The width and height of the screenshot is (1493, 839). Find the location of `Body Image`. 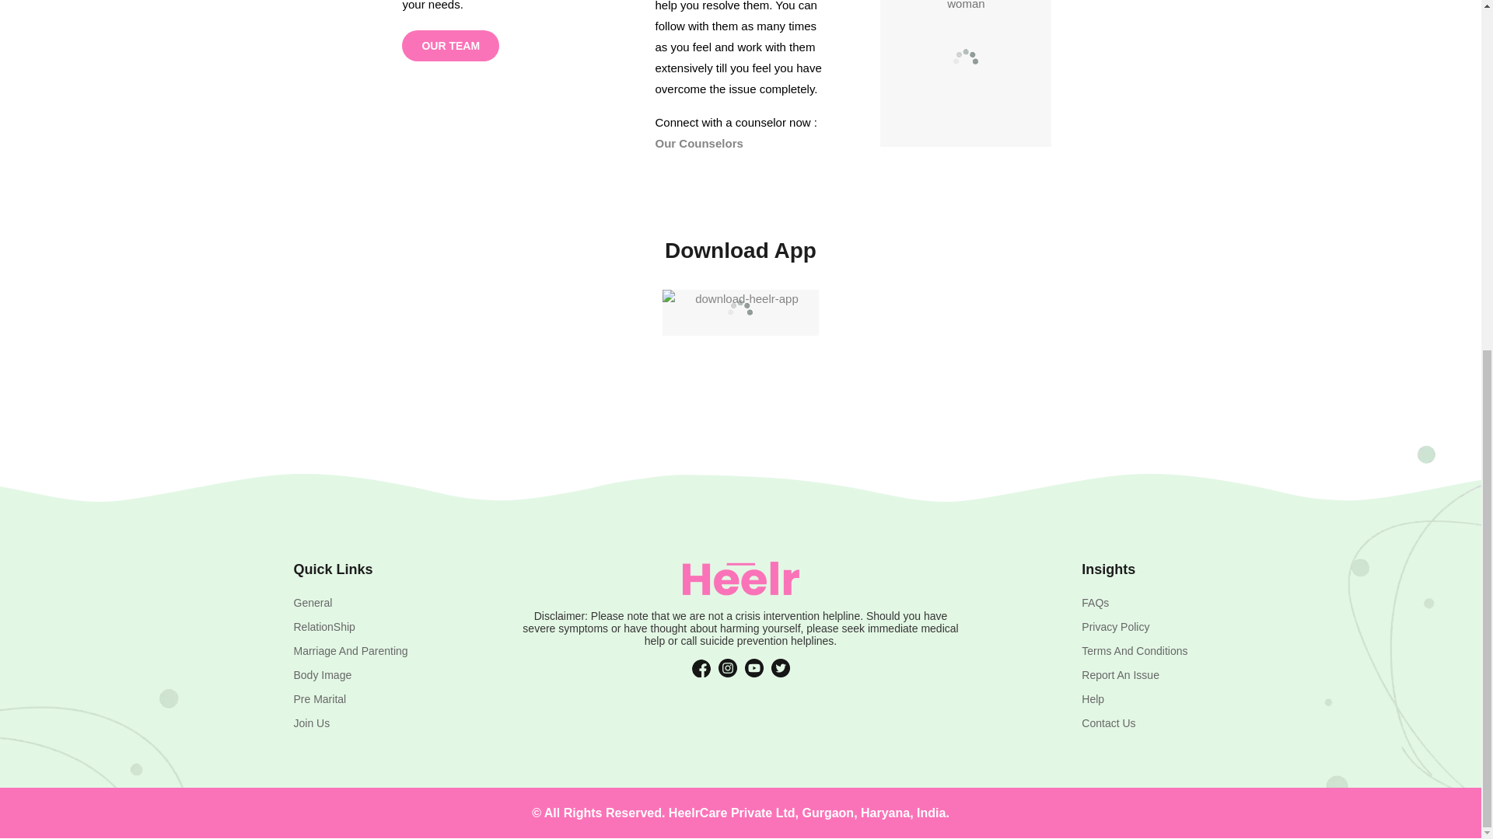

Body Image is located at coordinates (323, 674).